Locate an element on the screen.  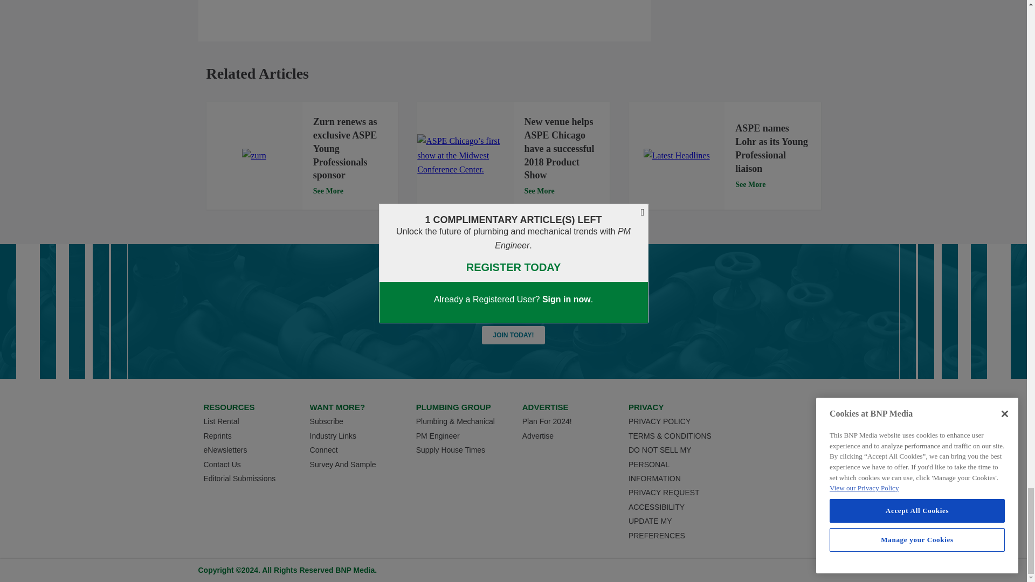
Latest Headlines is located at coordinates (677, 156).